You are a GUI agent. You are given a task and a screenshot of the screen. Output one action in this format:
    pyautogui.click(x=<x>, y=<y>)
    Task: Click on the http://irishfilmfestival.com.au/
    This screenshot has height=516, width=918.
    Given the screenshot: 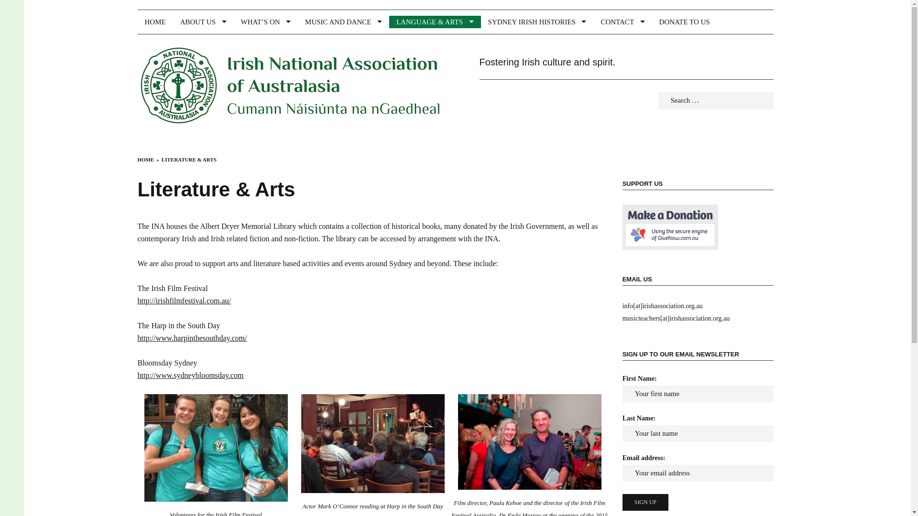 What is the action you would take?
    pyautogui.click(x=185, y=301)
    